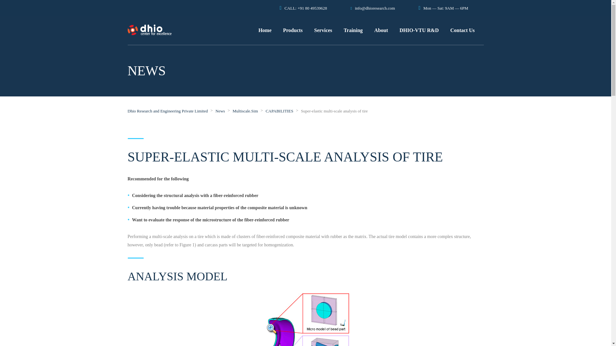 This screenshot has width=616, height=346. What do you see at coordinates (220, 111) in the screenshot?
I see `Go to News.` at bounding box center [220, 111].